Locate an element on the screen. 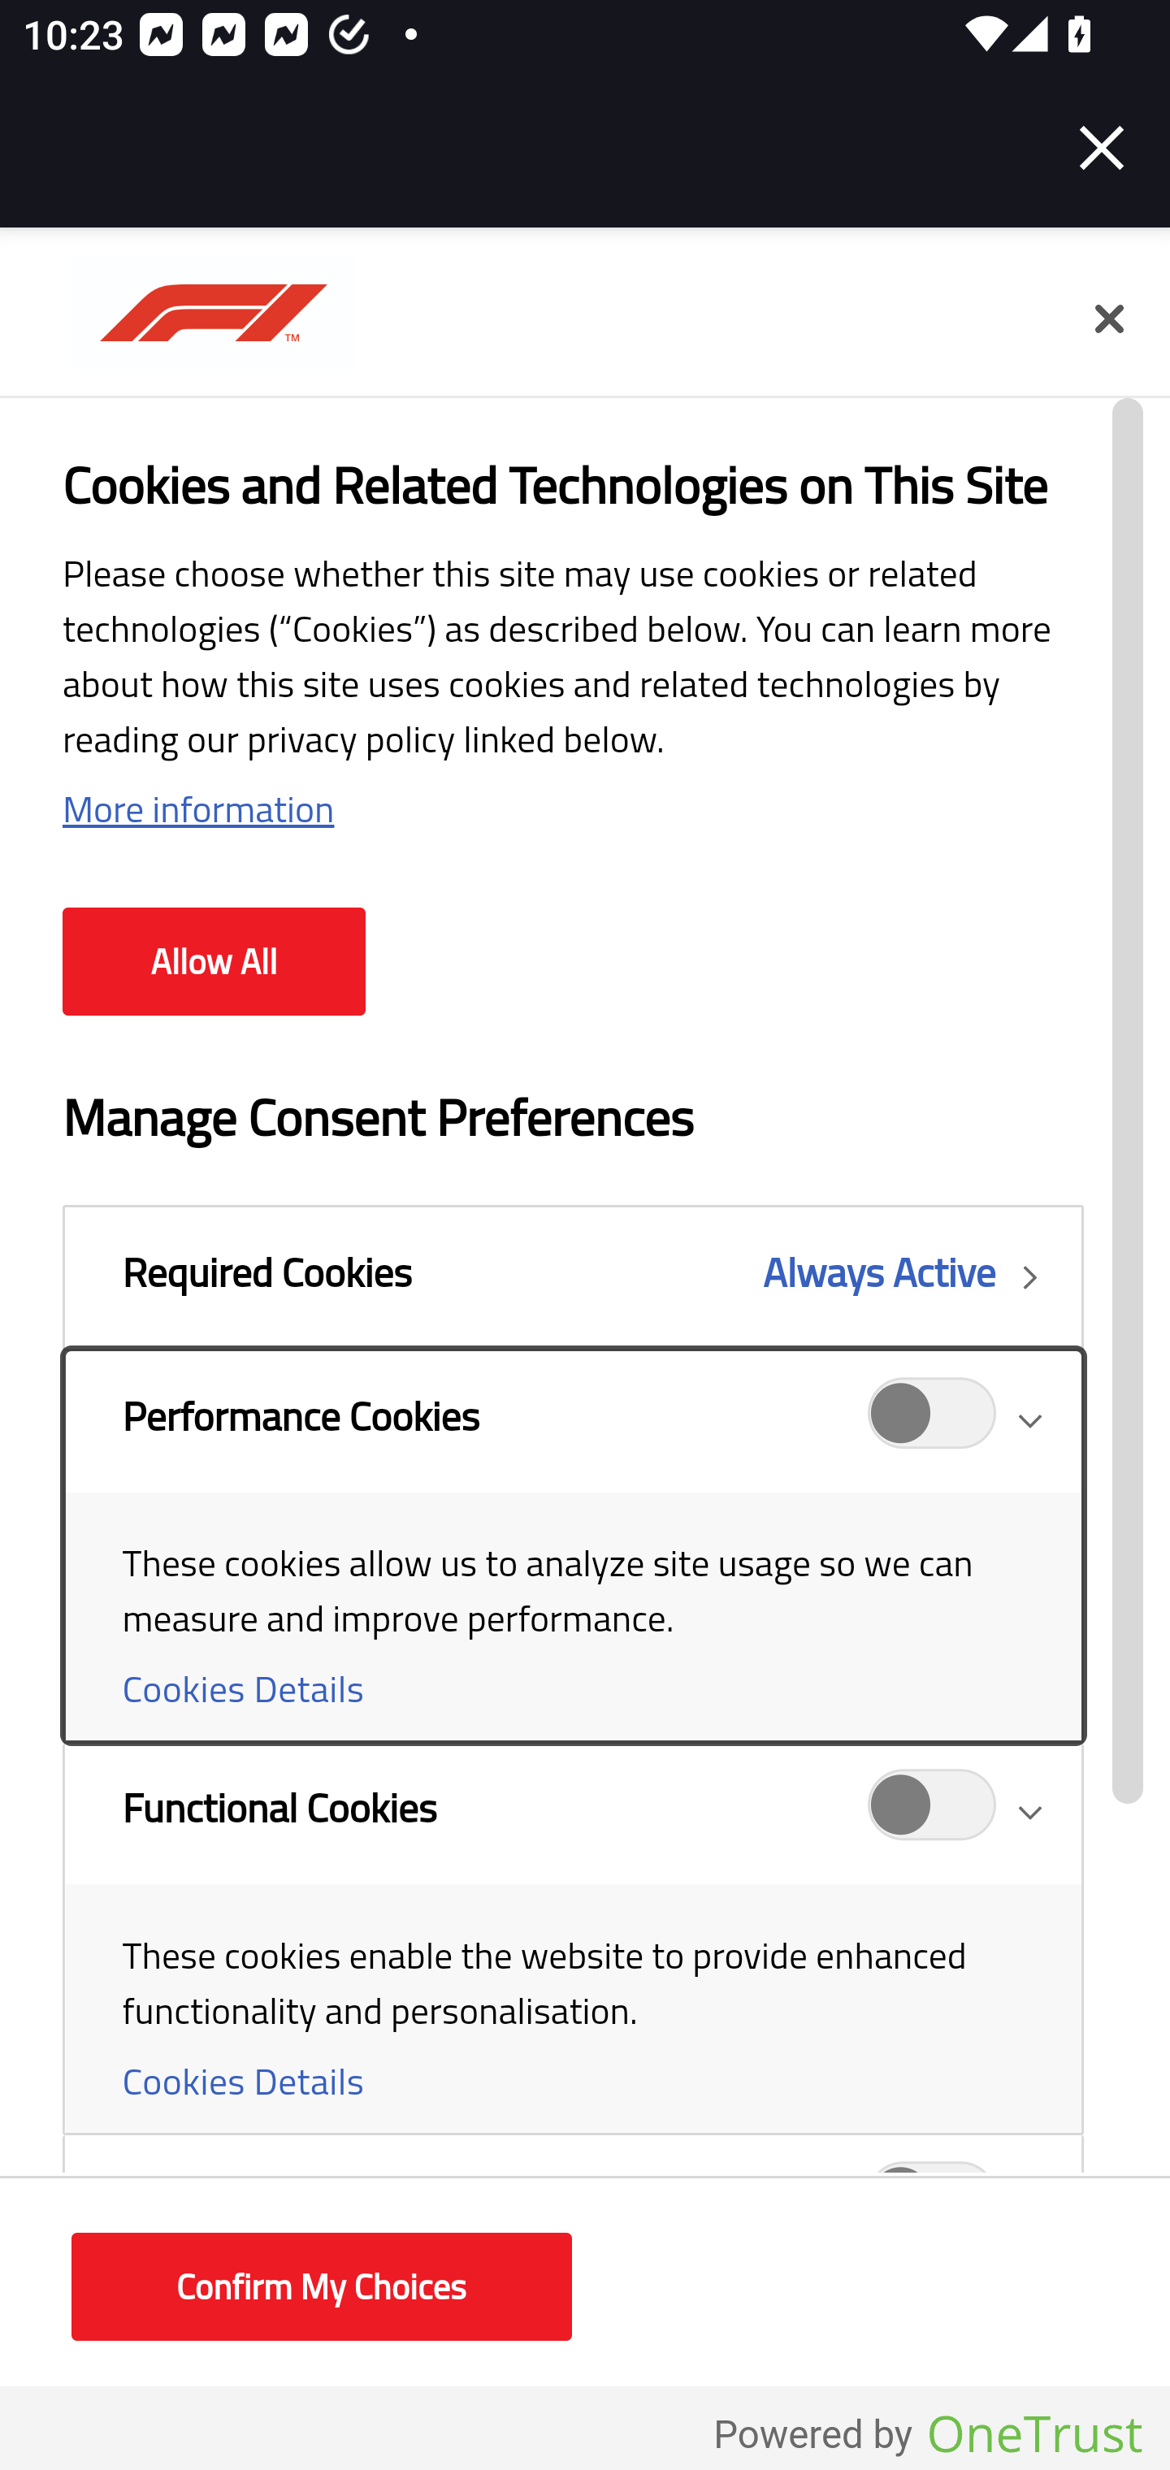 The image size is (1170, 2470). Allow All is located at coordinates (214, 962).